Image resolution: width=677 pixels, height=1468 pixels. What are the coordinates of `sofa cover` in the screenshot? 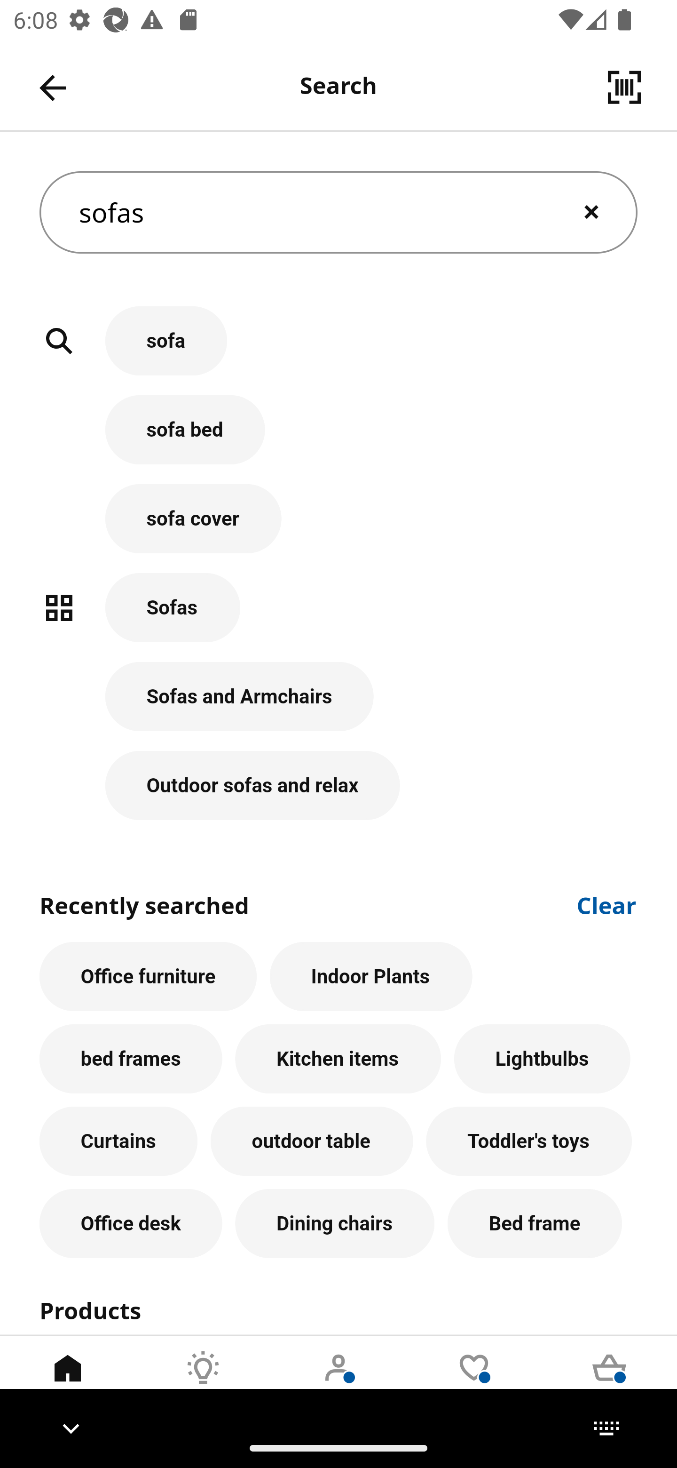 It's located at (338, 528).